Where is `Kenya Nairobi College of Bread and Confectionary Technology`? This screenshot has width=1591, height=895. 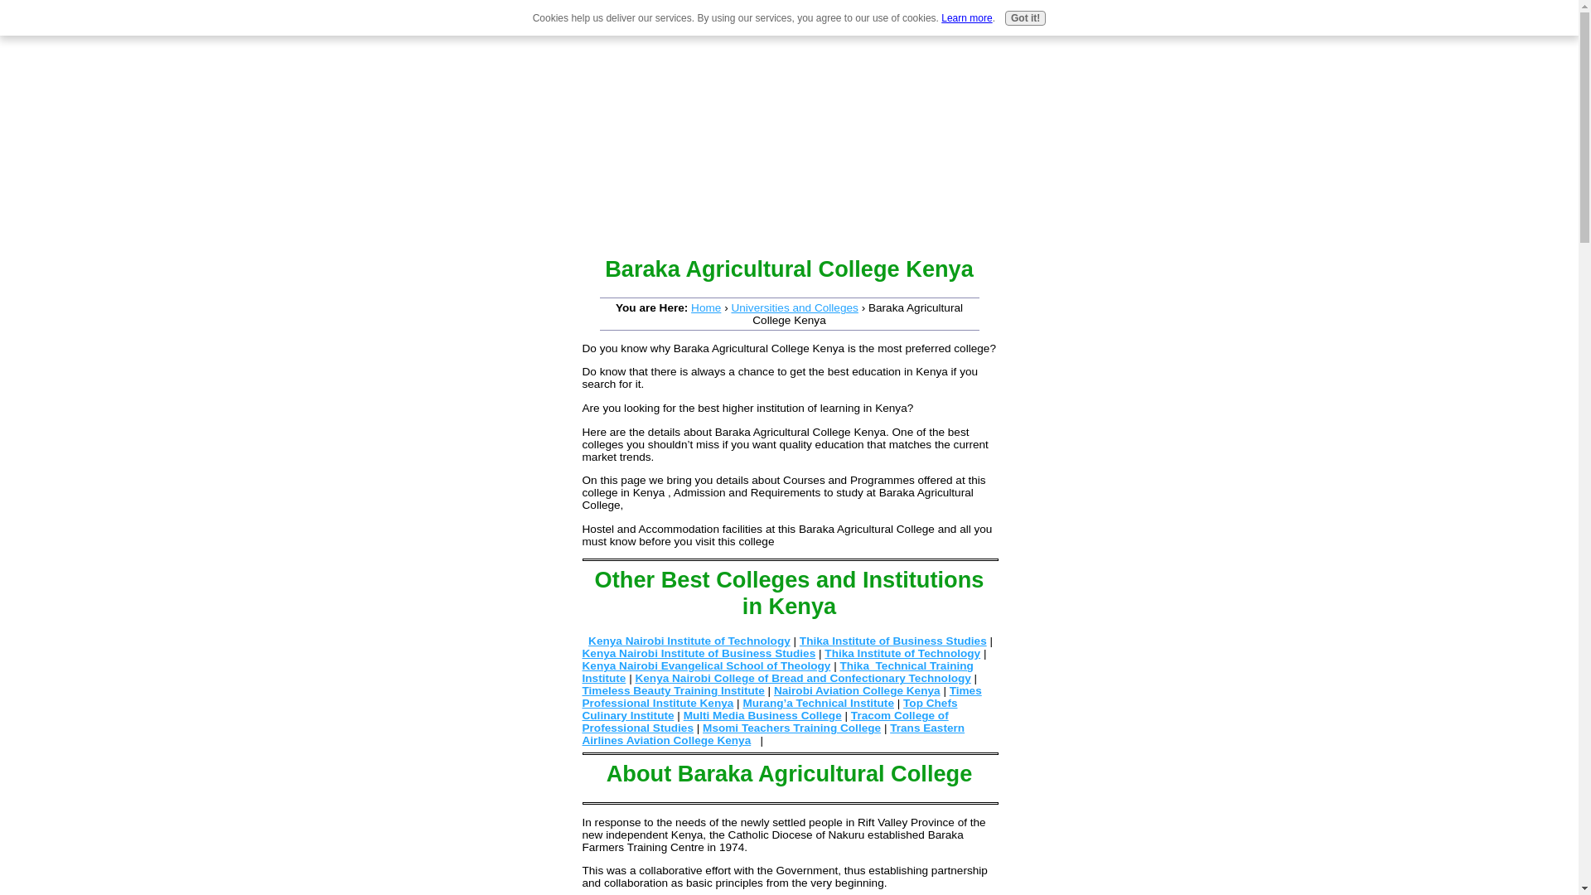
Kenya Nairobi College of Bread and Confectionary Technology is located at coordinates (802, 678).